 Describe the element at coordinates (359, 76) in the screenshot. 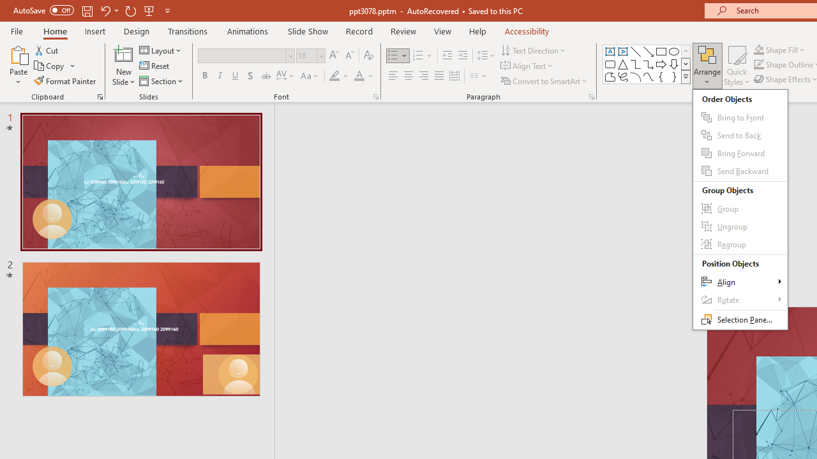

I see `Font Color Red` at that location.